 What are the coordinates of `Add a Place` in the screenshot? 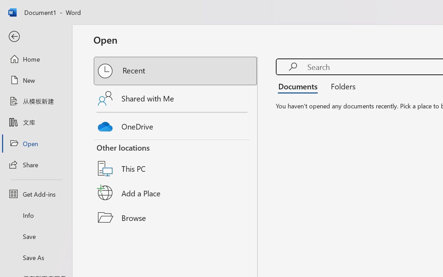 It's located at (176, 193).